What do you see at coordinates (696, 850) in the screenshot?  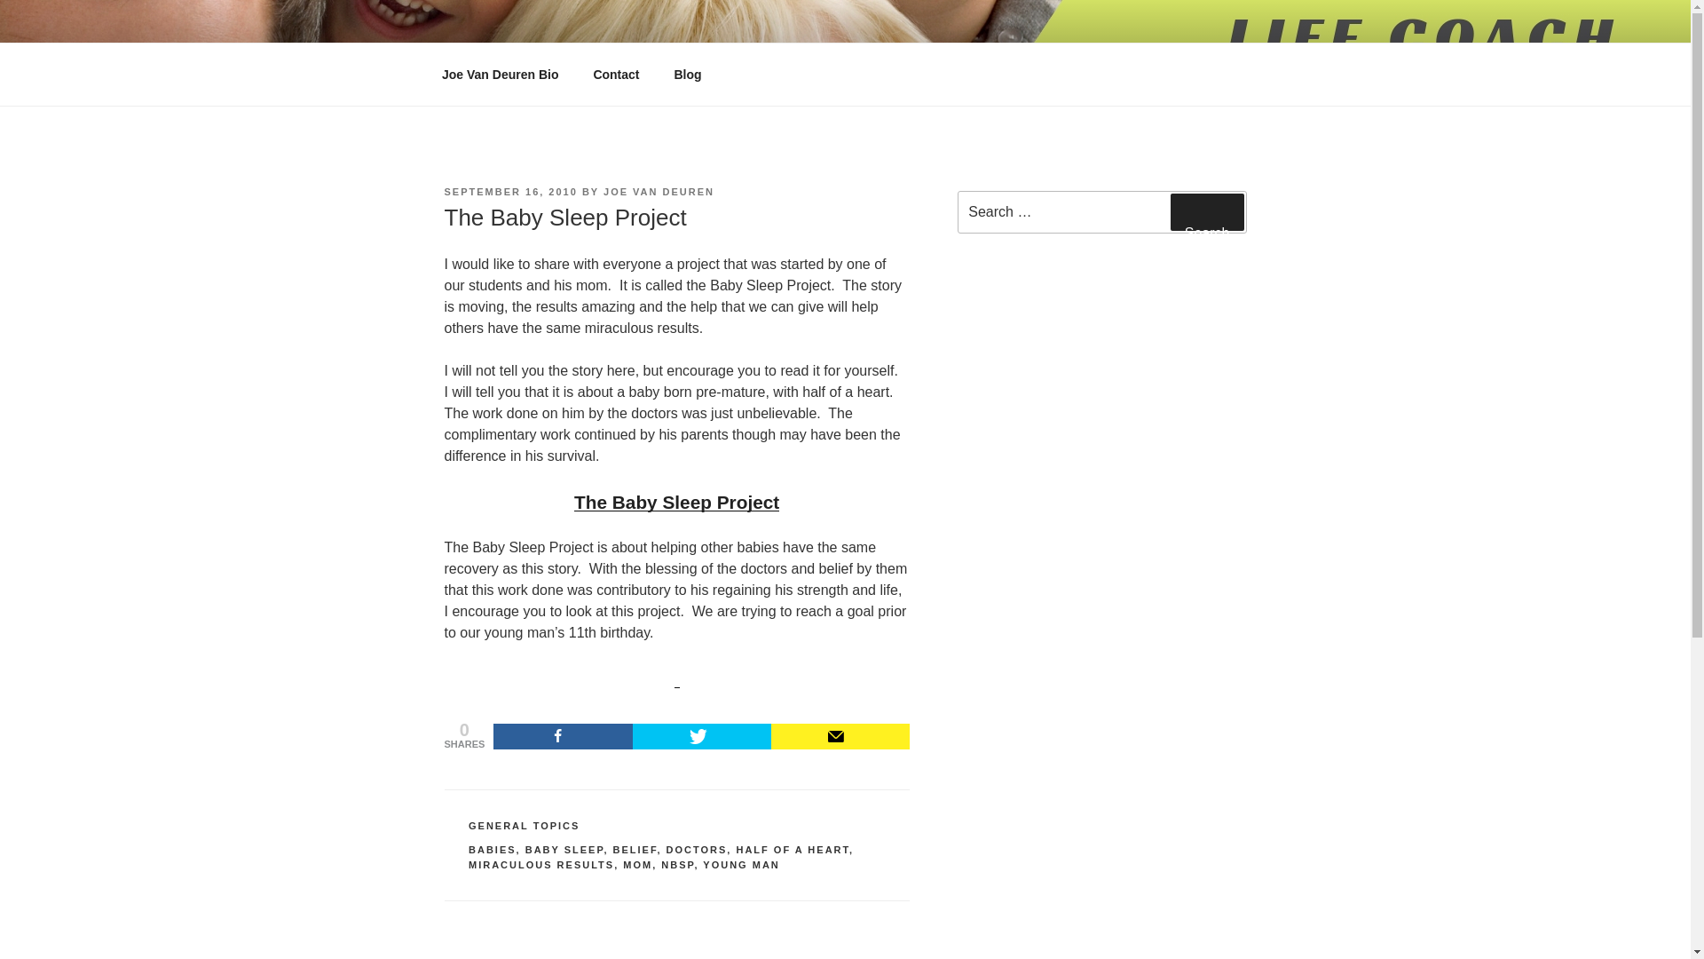 I see `DOCTORS` at bounding box center [696, 850].